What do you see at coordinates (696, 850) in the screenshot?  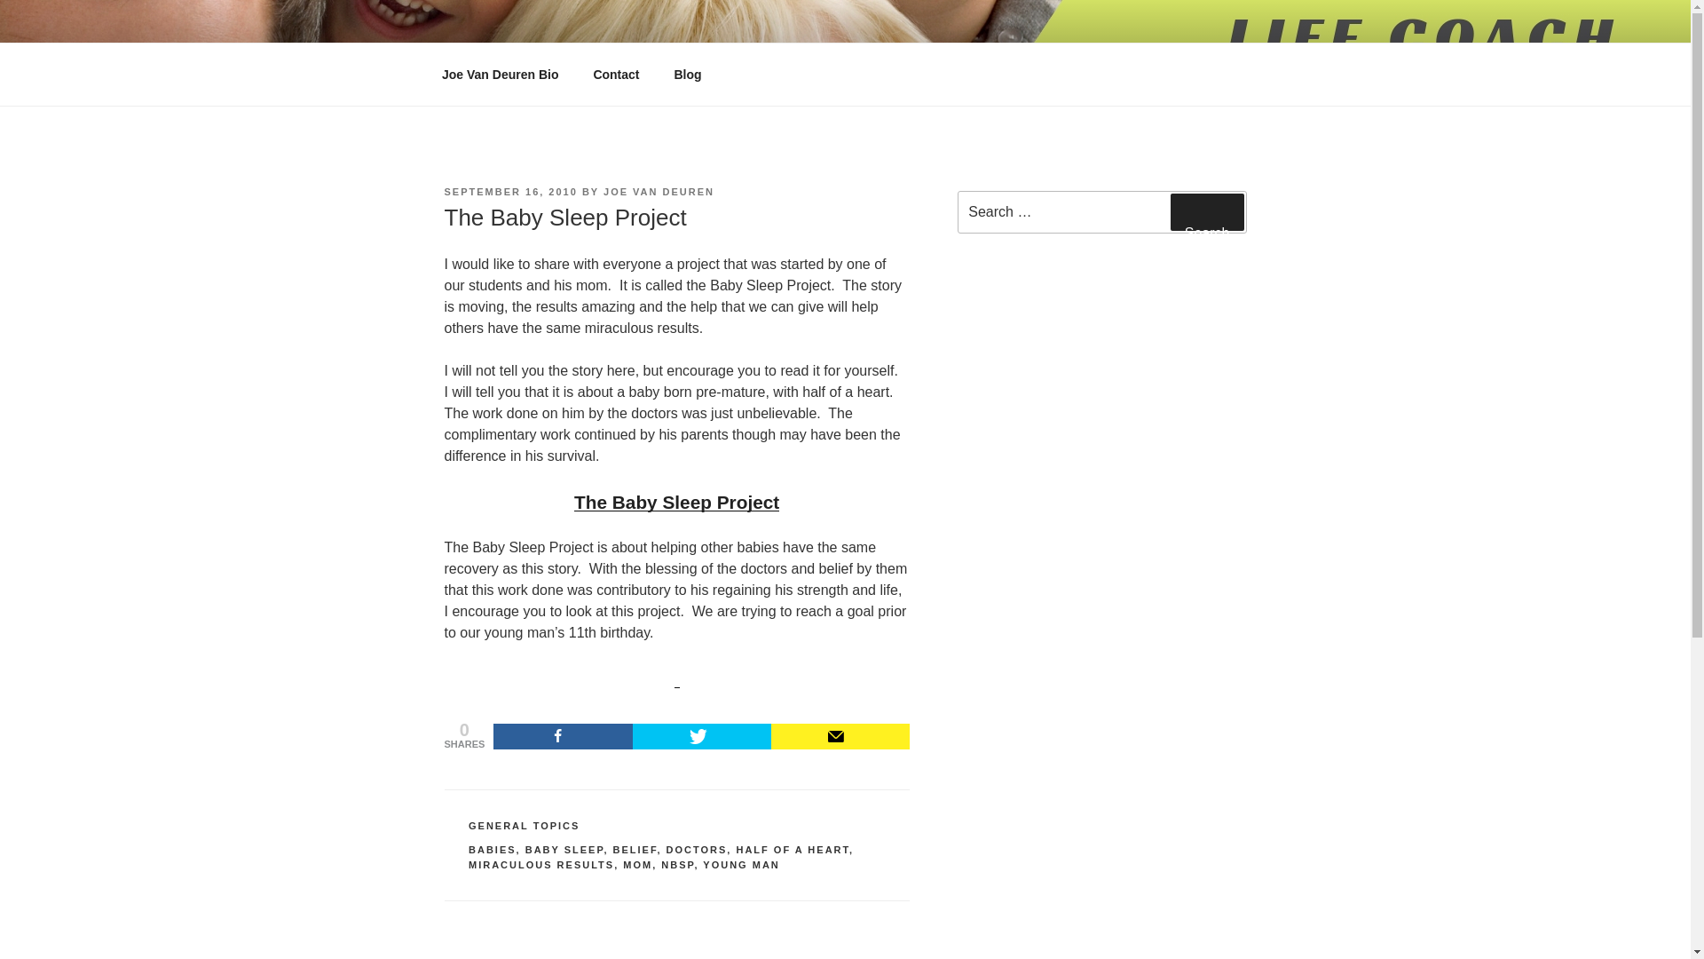 I see `DOCTORS` at bounding box center [696, 850].